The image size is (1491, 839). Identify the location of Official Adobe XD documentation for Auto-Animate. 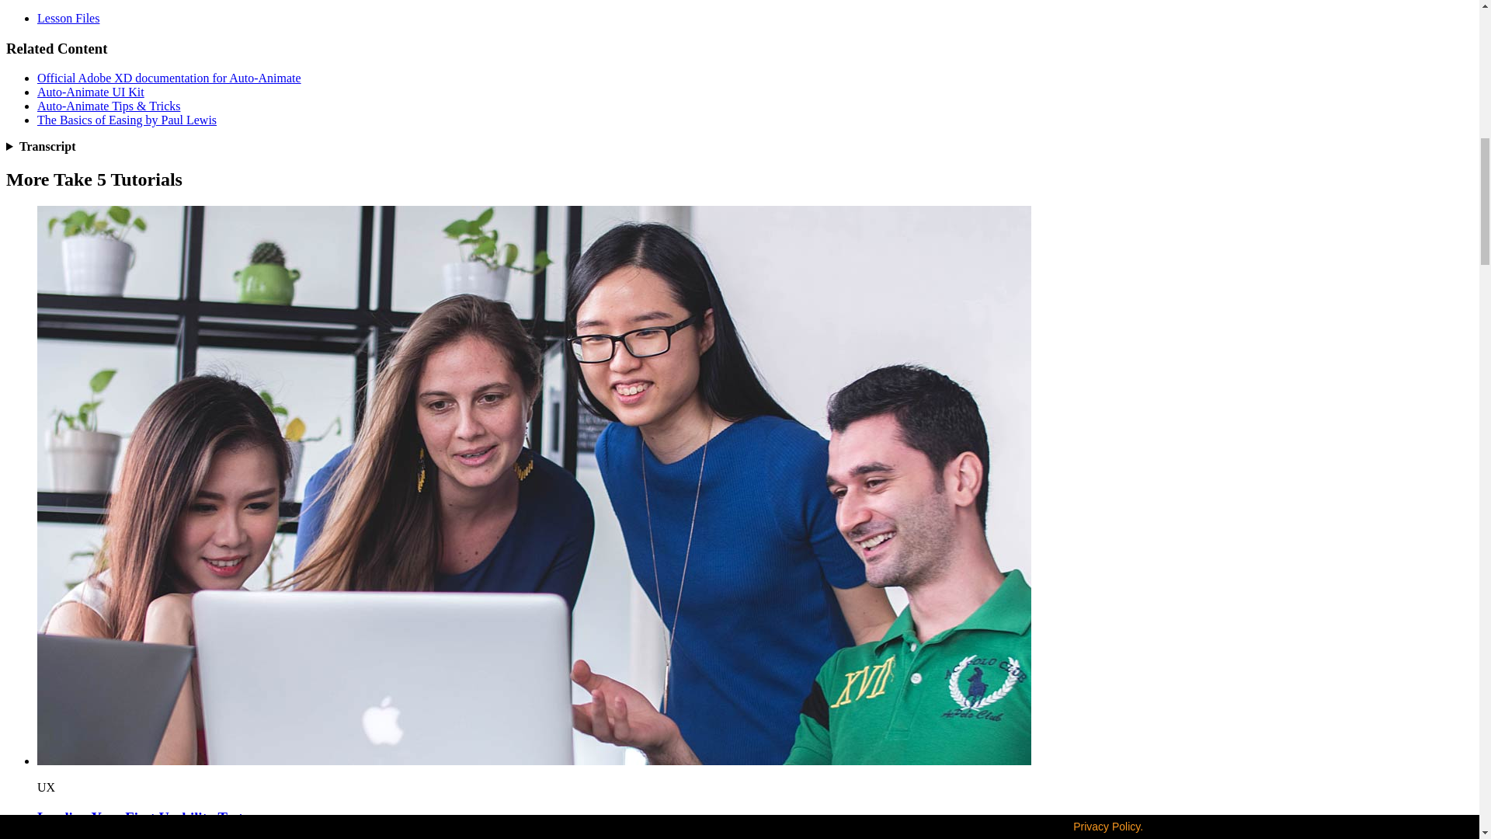
(169, 78).